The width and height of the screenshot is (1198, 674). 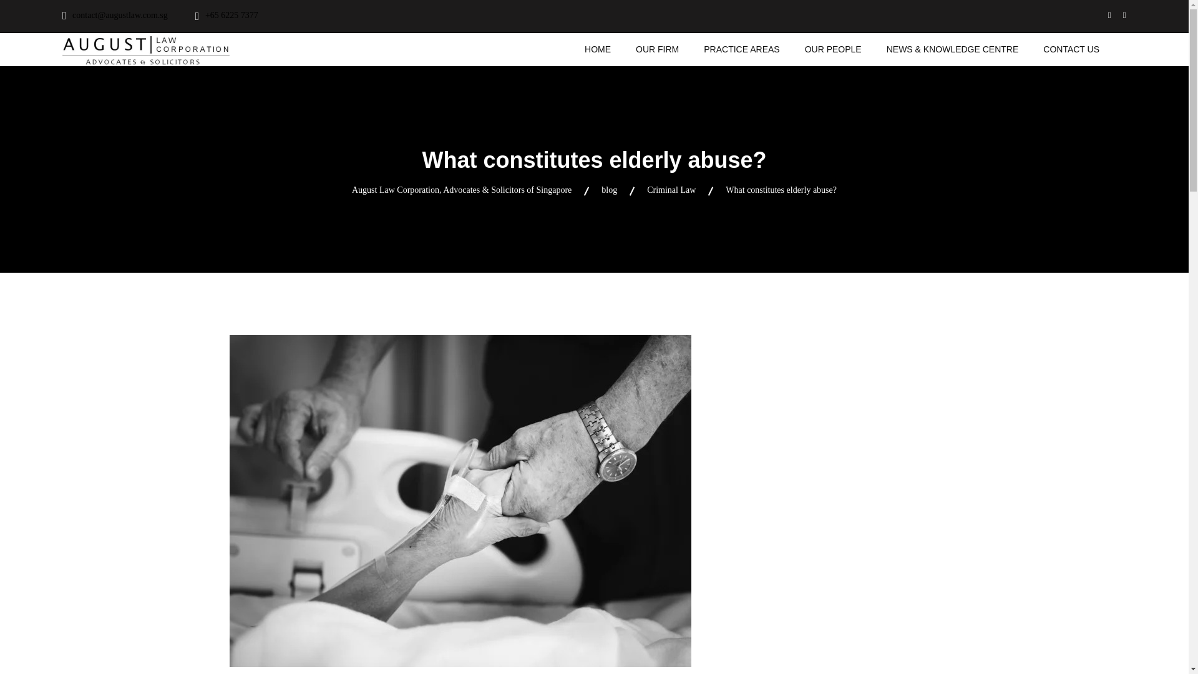 I want to click on HOME, so click(x=598, y=50).